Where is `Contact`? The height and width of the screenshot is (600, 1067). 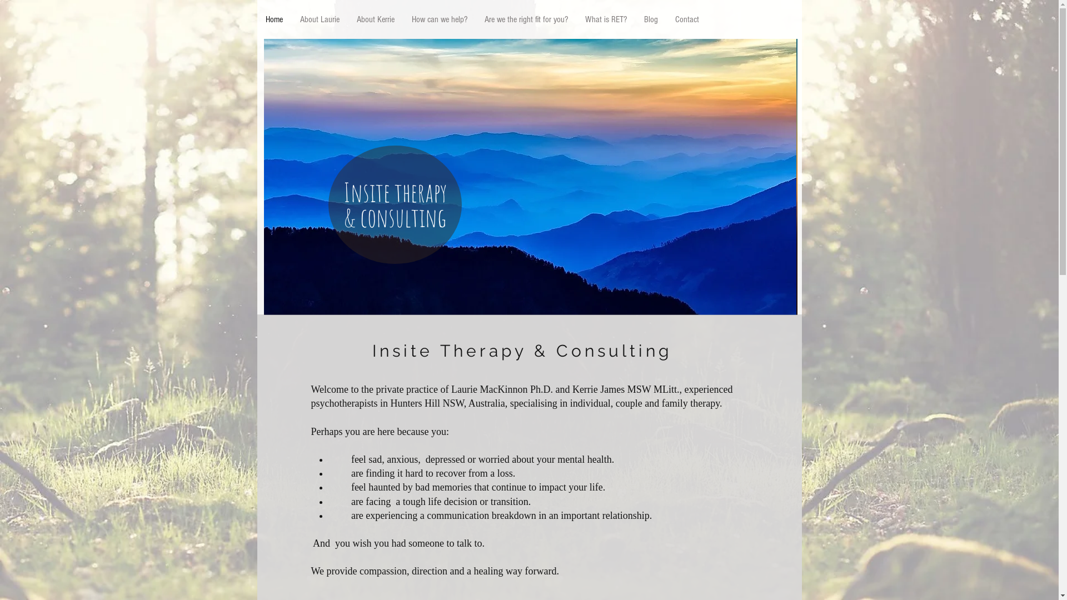
Contact is located at coordinates (686, 20).